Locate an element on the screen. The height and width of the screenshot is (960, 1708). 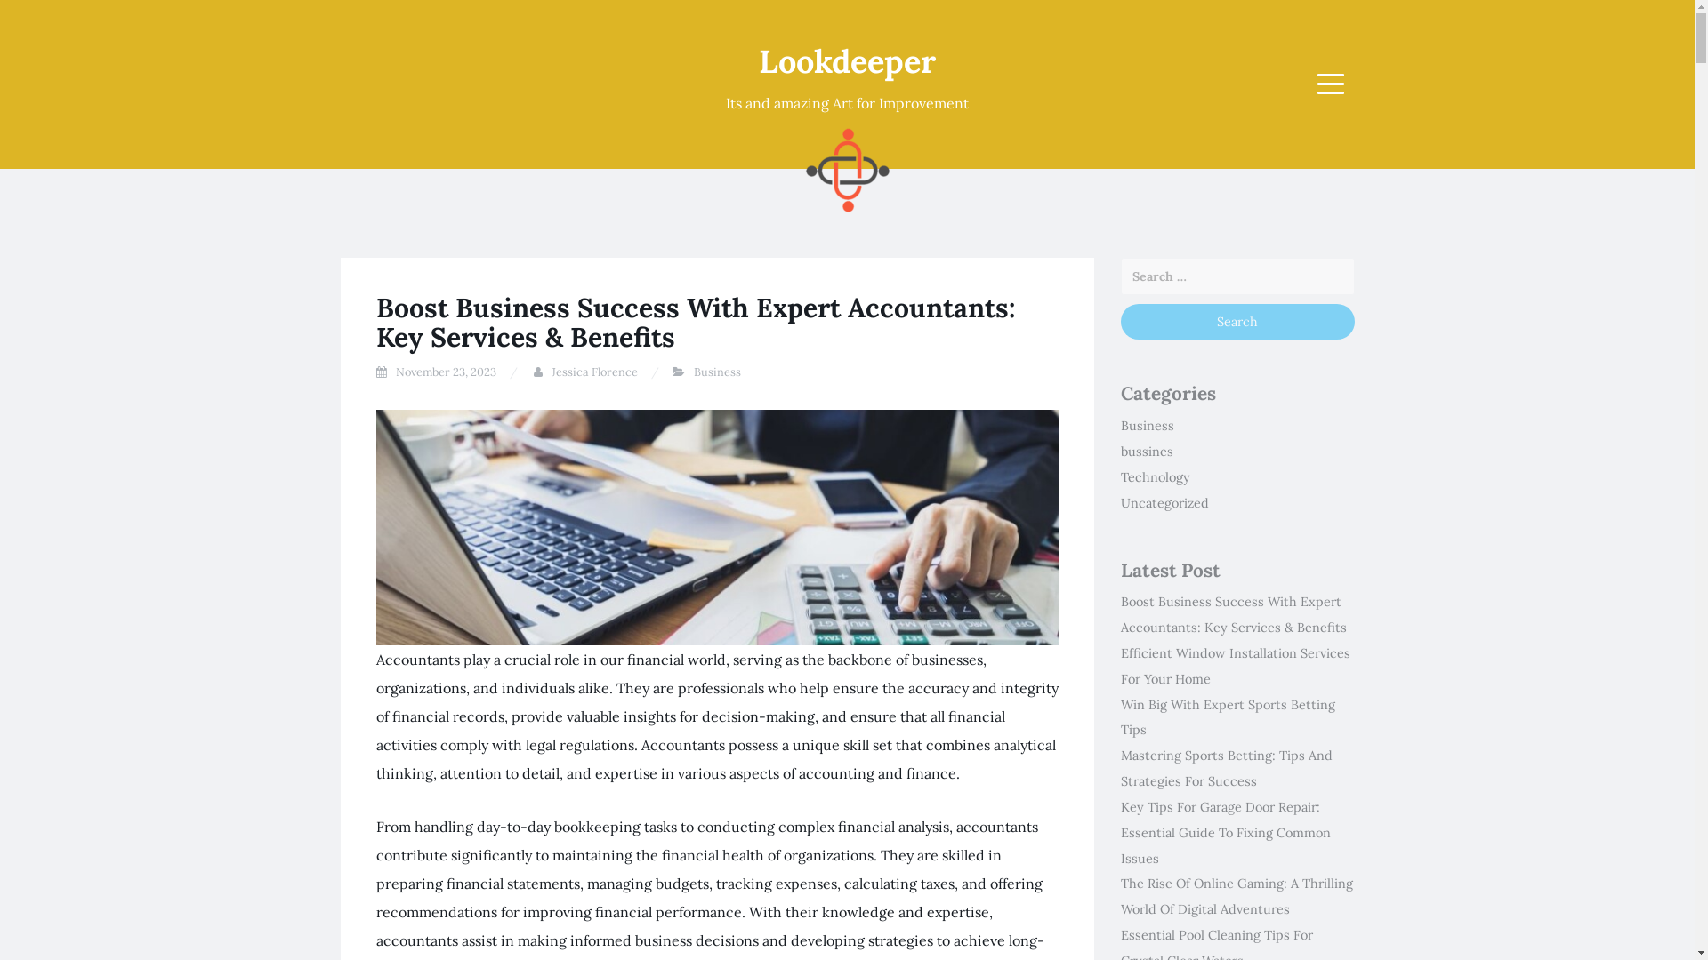
Lookdeeper is located at coordinates (847, 61).